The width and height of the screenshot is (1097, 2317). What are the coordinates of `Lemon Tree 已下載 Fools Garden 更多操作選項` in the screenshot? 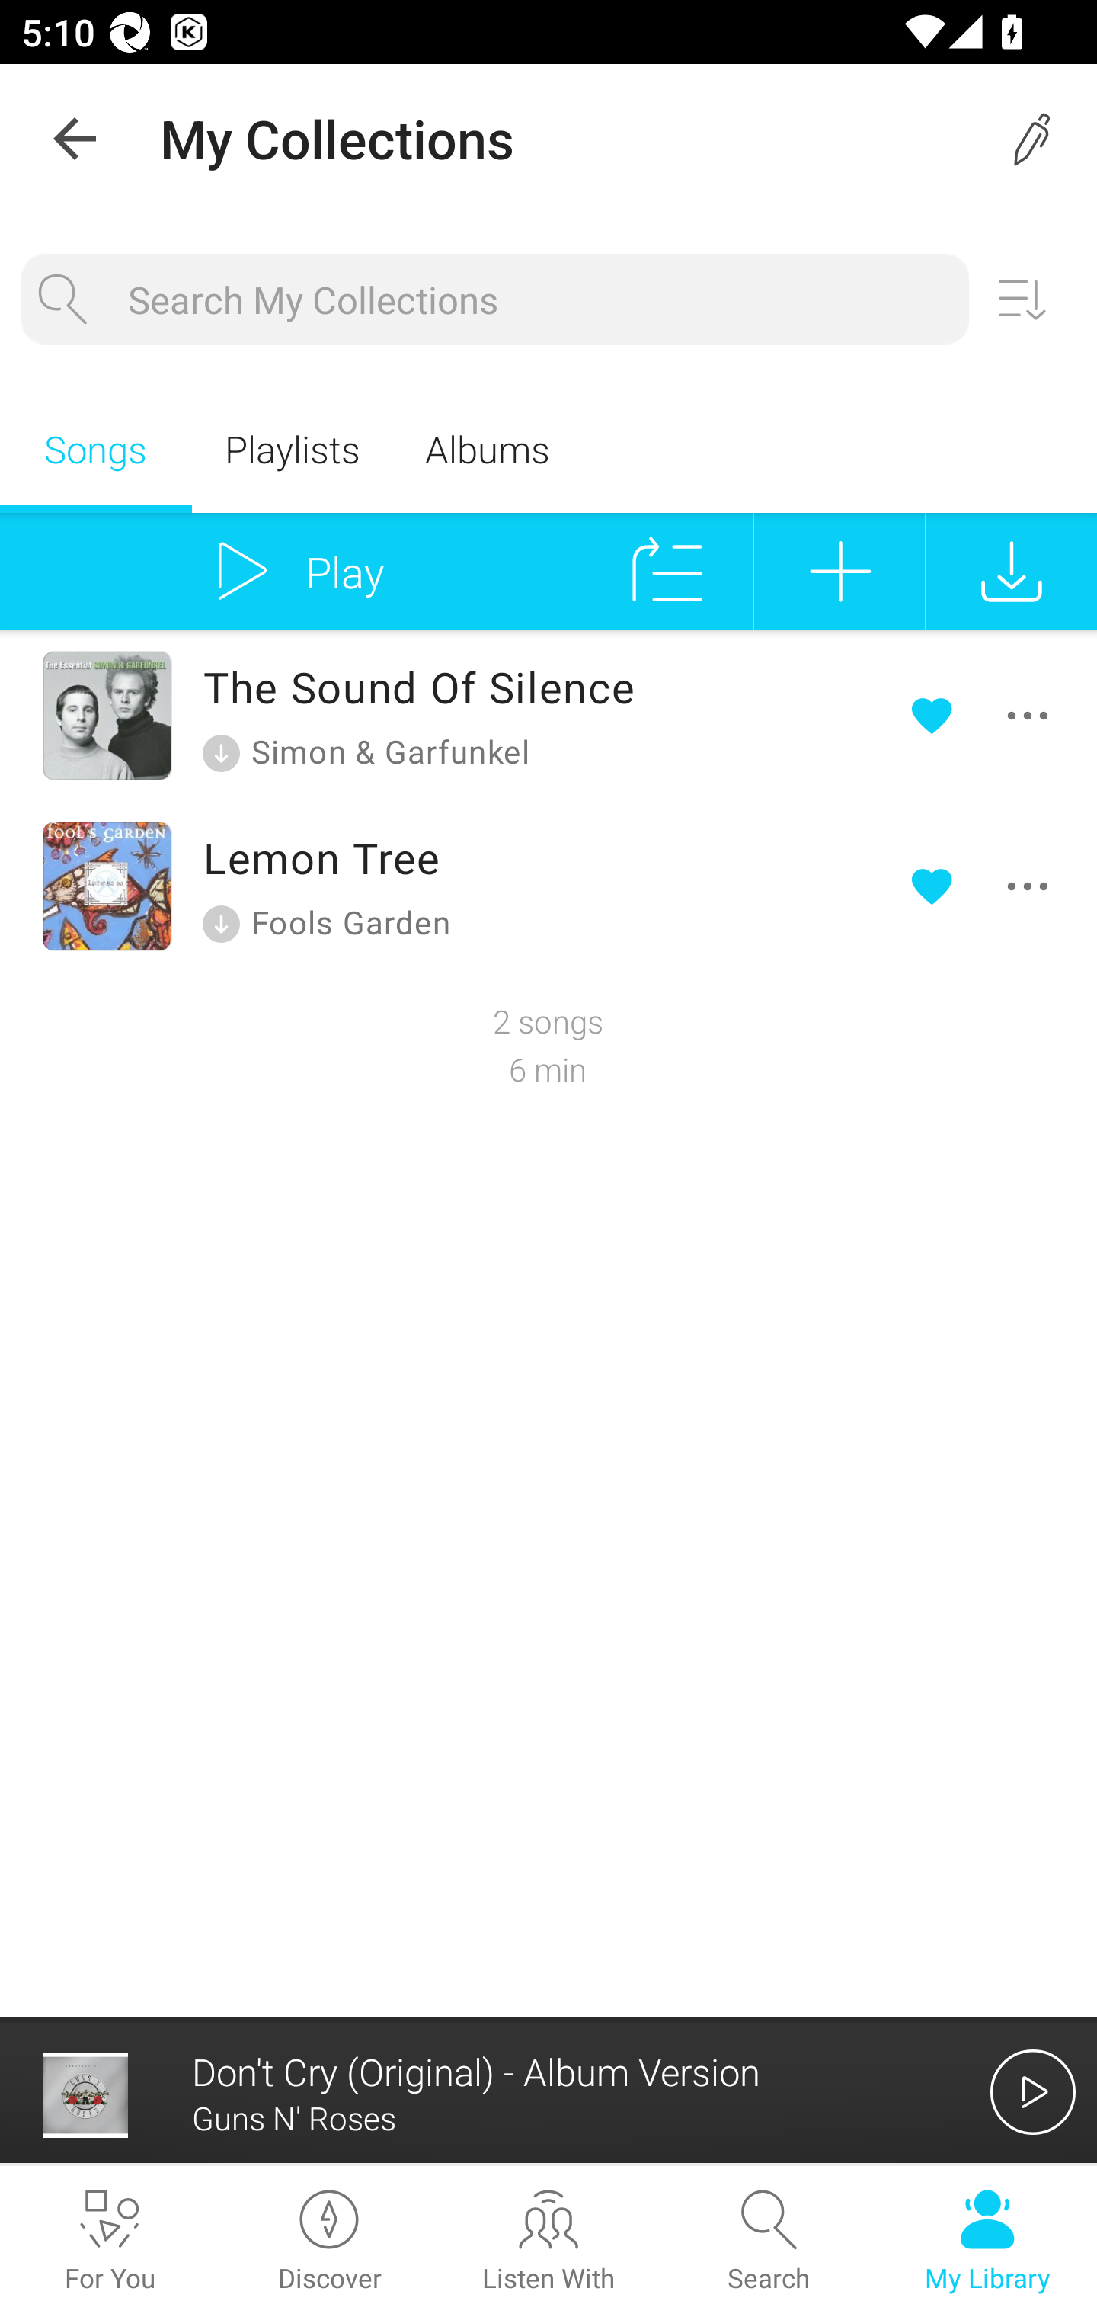 It's located at (548, 886).